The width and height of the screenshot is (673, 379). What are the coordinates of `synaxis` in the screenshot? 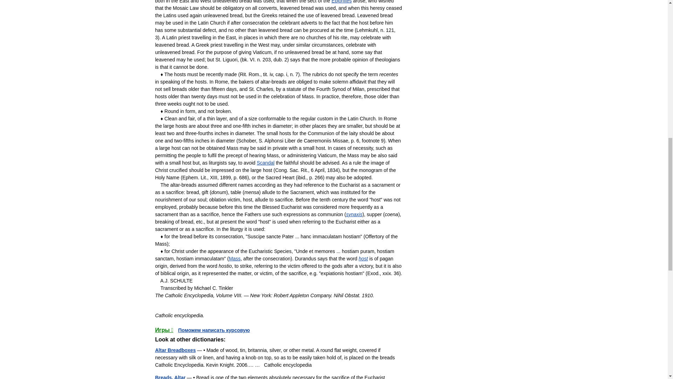 It's located at (354, 214).